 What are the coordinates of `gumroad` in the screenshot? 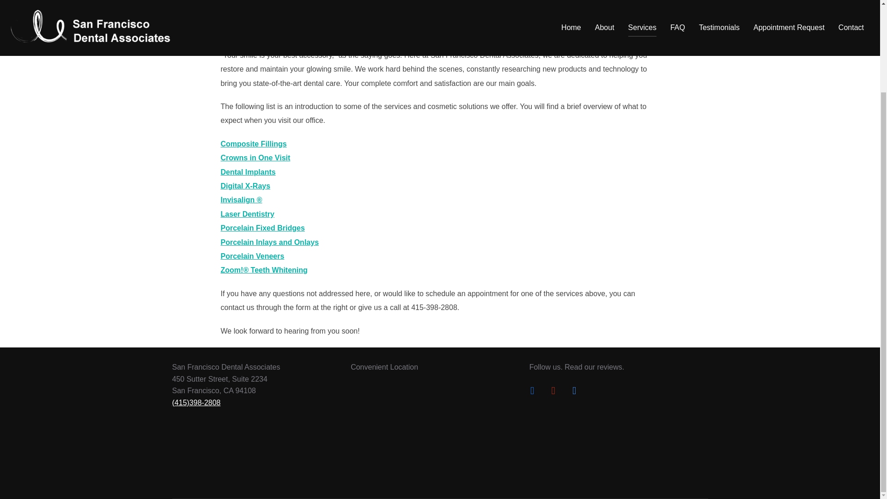 It's located at (574, 389).